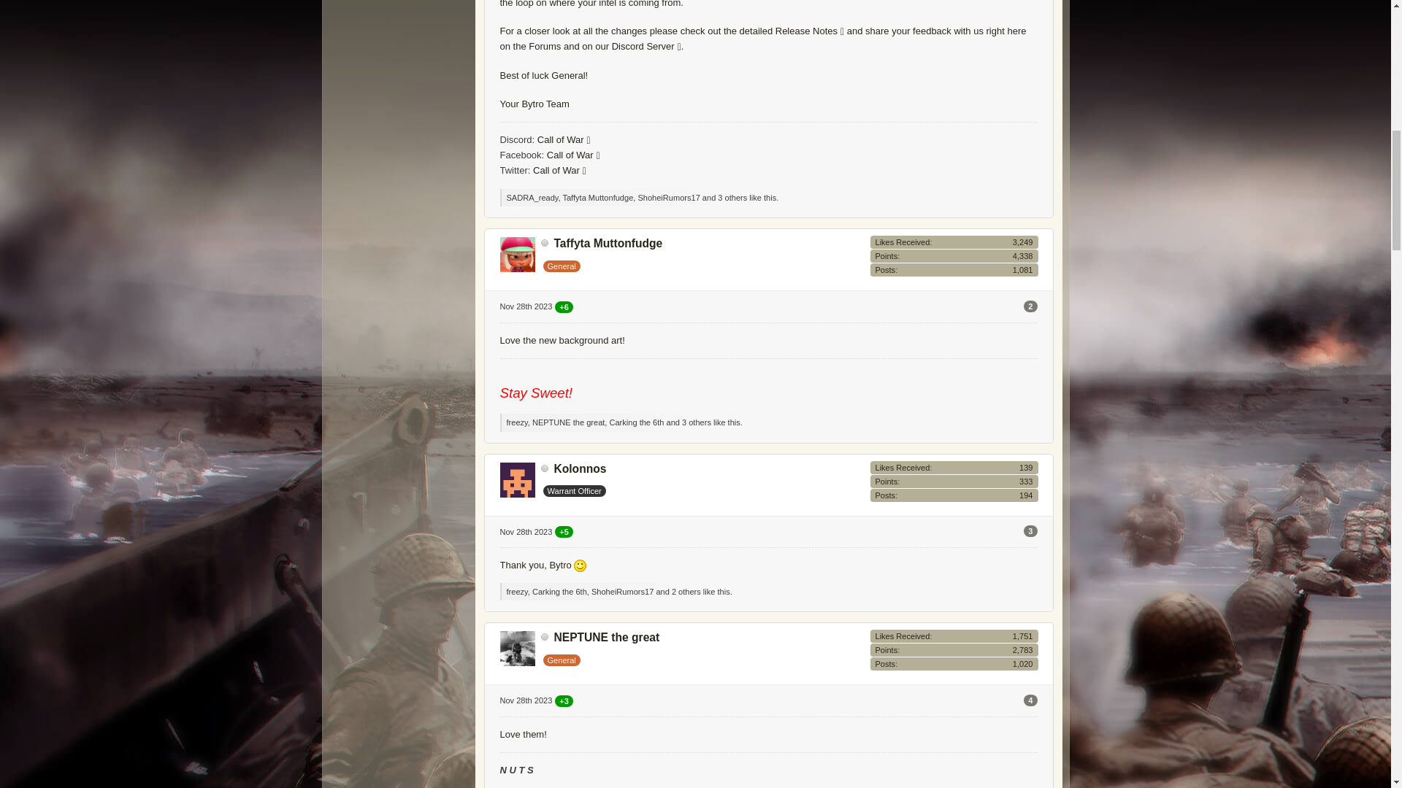  I want to click on Discord Server, so click(646, 47).